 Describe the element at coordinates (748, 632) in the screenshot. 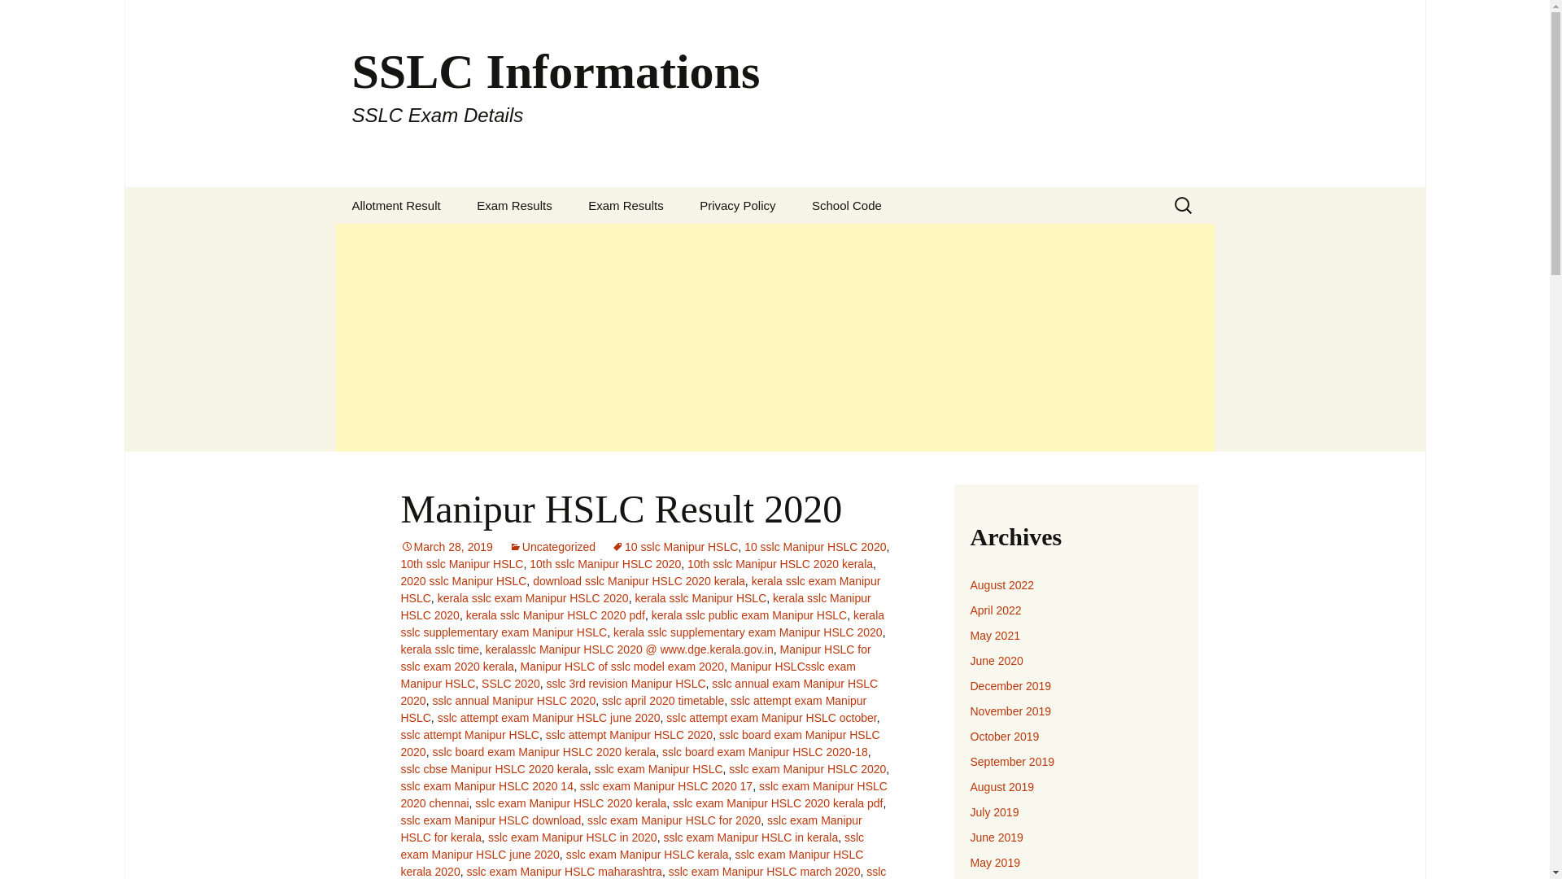

I see `kerala sslc supplementary exam Manipur HSLC 2020` at that location.